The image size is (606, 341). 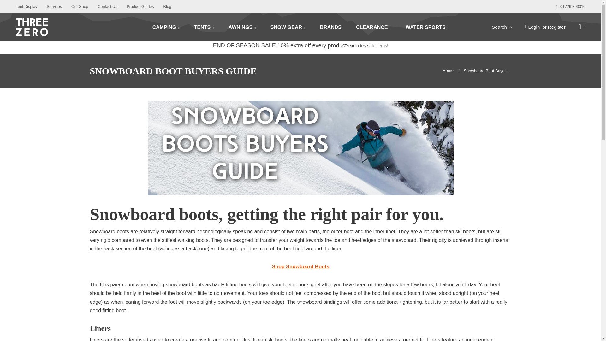 What do you see at coordinates (448, 71) in the screenshot?
I see `Go to Home Page` at bounding box center [448, 71].